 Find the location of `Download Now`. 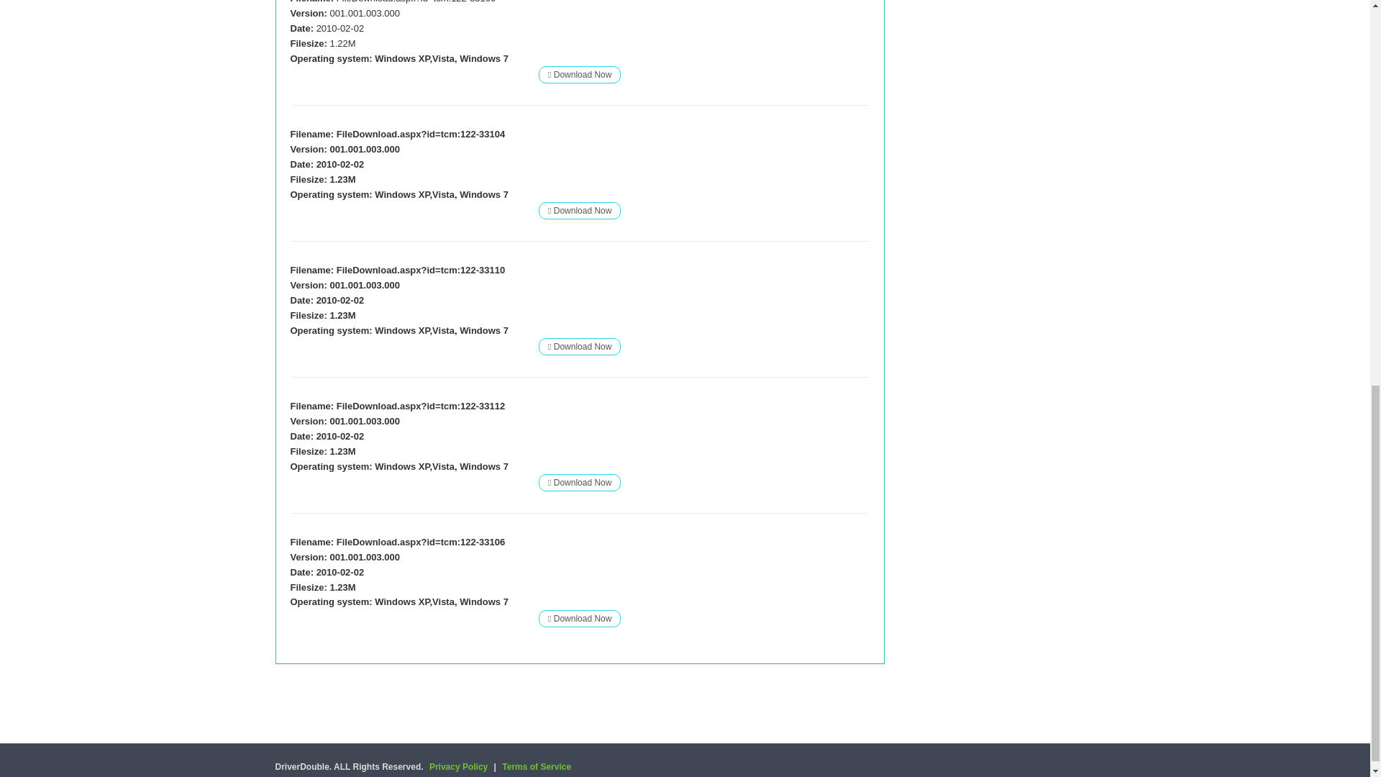

Download Now is located at coordinates (579, 618).